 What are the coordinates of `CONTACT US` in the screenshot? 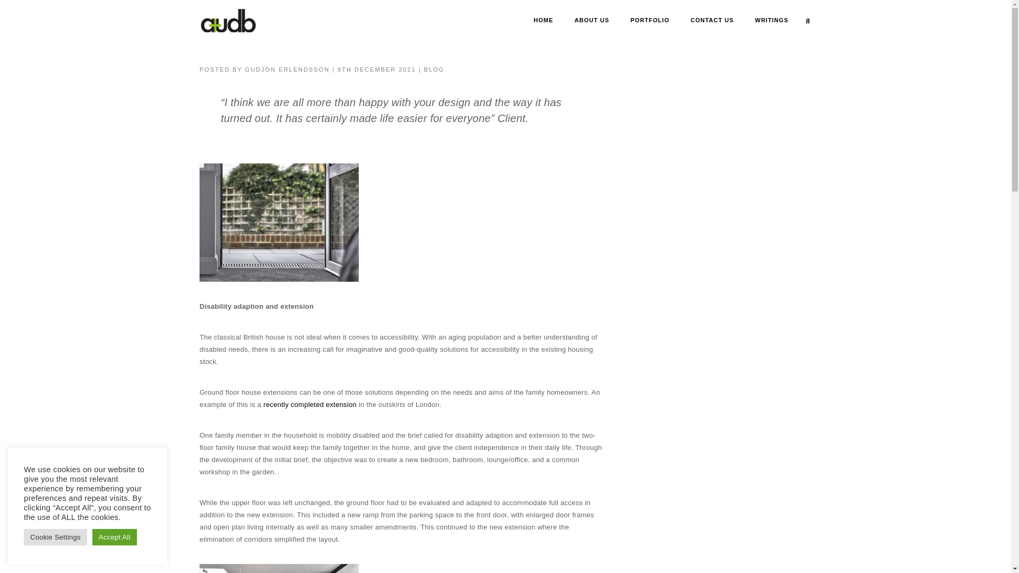 It's located at (712, 21).